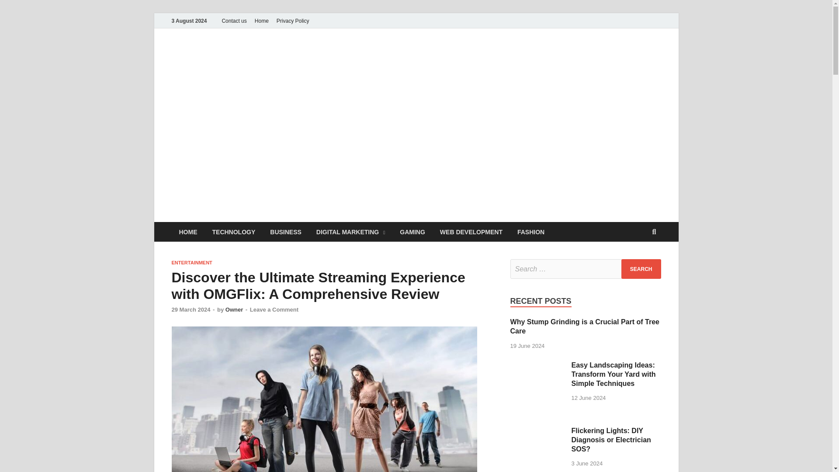  Describe the element at coordinates (233, 21) in the screenshot. I see `Contact us` at that location.